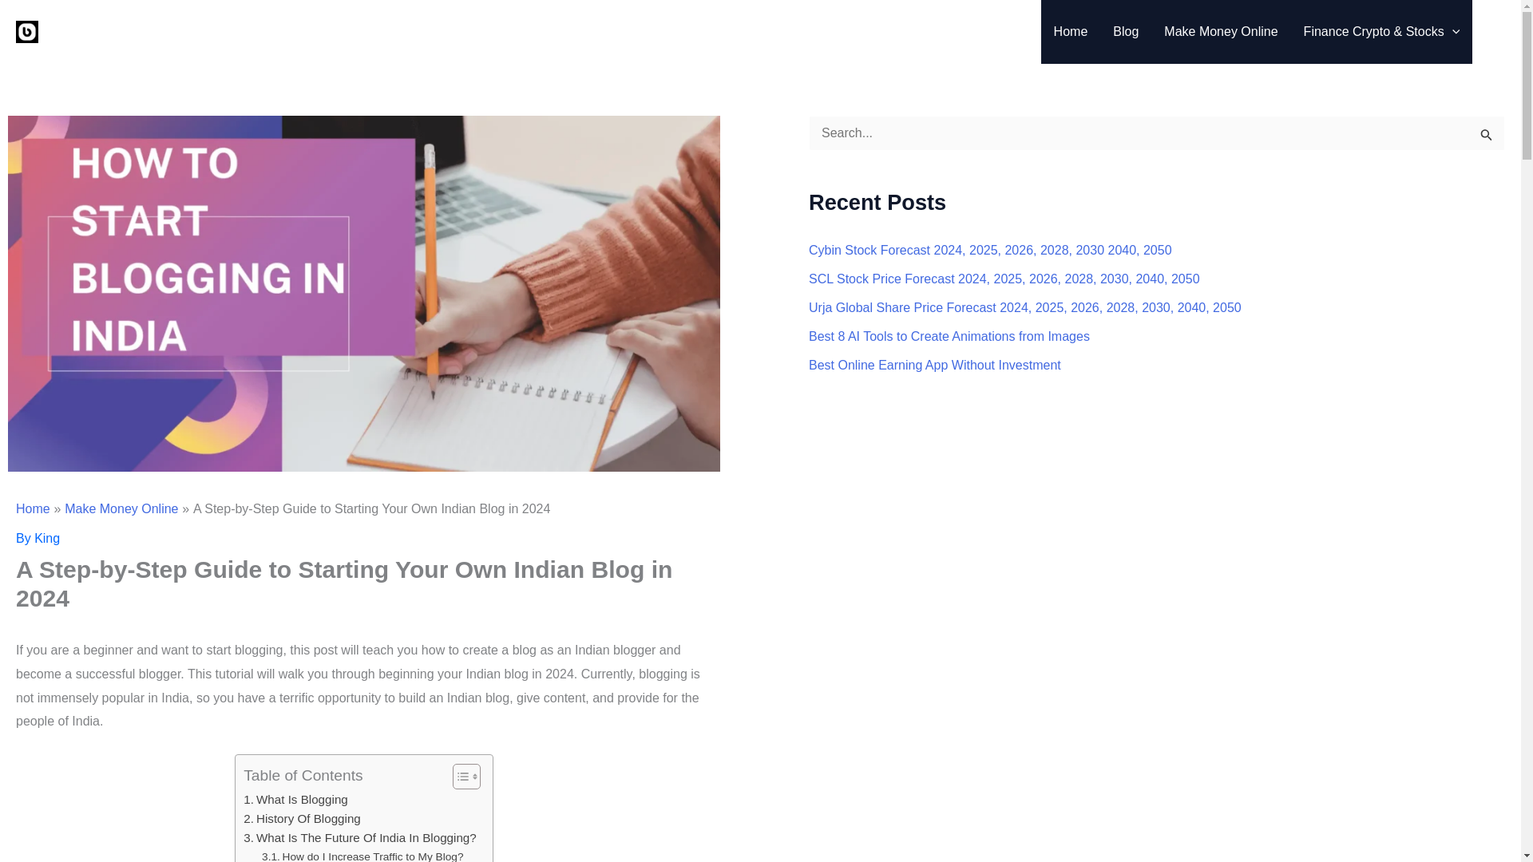  I want to click on What Is Blogging, so click(295, 800).